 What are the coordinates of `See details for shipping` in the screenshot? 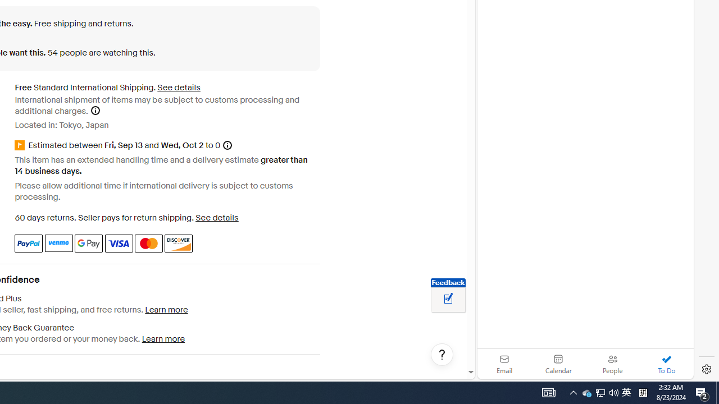 It's located at (179, 88).